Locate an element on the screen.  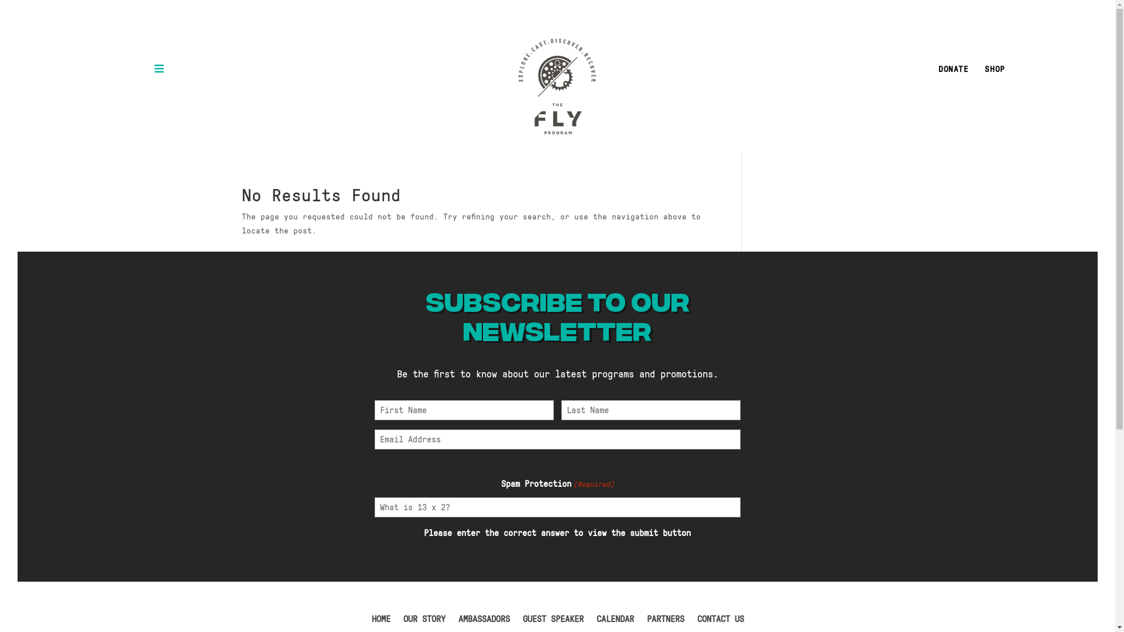
PROGRAMS is located at coordinates (199, 69).